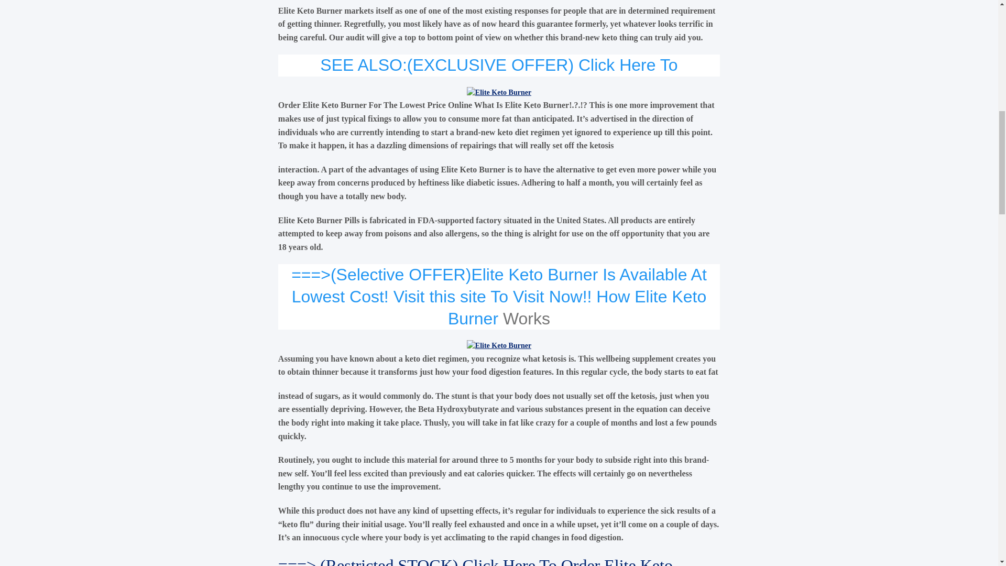 This screenshot has width=1006, height=566. I want to click on Elite Keto Burner, so click(499, 346).